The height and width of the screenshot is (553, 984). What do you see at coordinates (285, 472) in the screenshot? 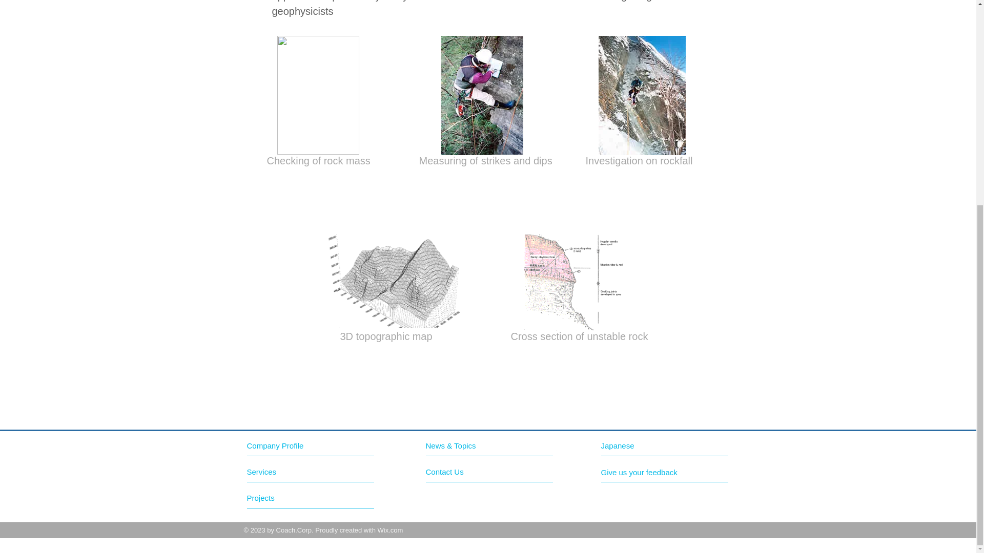
I see `Services` at bounding box center [285, 472].